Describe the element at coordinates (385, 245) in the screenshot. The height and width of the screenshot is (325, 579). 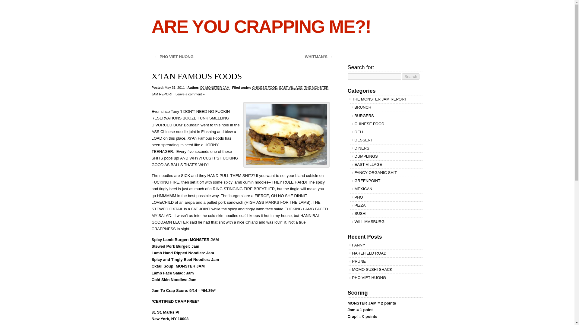
I see `FANNY` at that location.